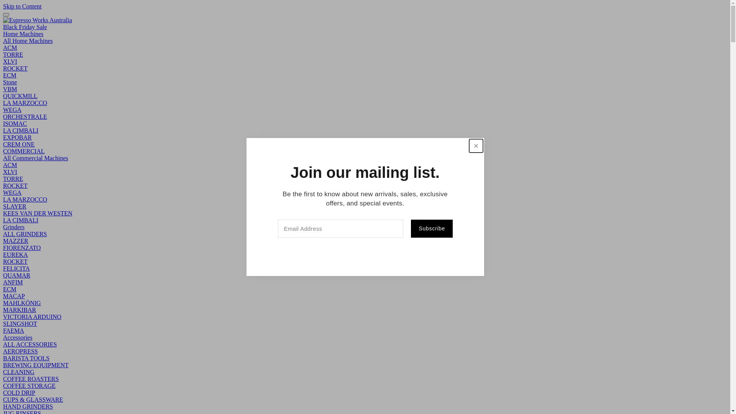 The width and height of the screenshot is (736, 414). I want to click on Black Friday Sale, so click(25, 27).